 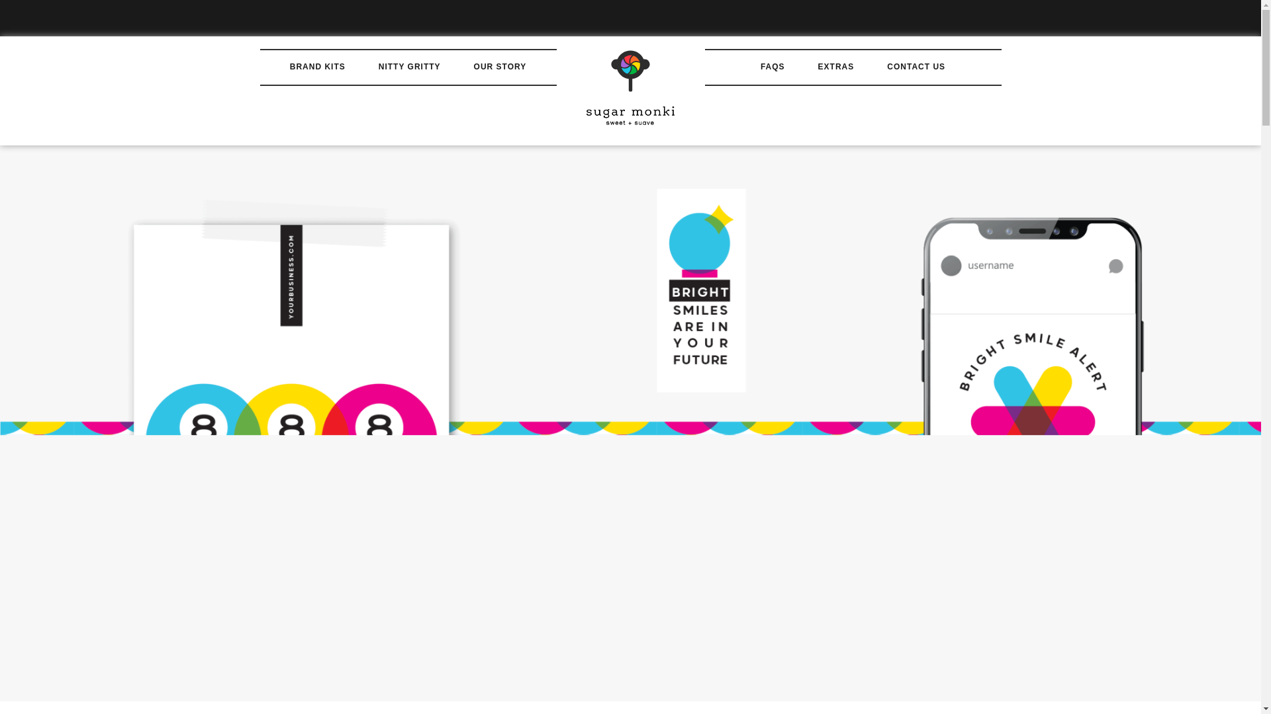 What do you see at coordinates (500, 67) in the screenshot?
I see `OUR STORY` at bounding box center [500, 67].